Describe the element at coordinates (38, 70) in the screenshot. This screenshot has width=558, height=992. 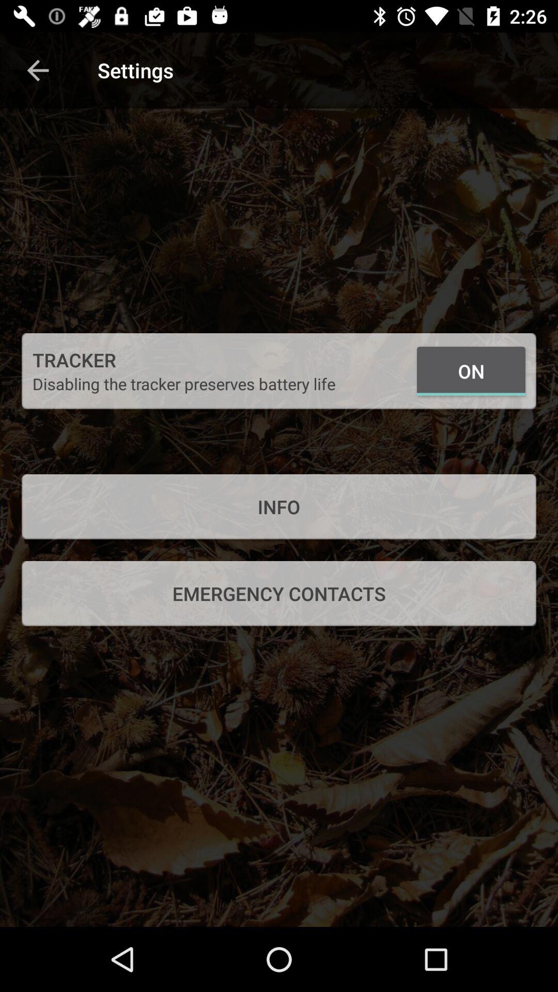
I see `turn off the item to the left of settings` at that location.